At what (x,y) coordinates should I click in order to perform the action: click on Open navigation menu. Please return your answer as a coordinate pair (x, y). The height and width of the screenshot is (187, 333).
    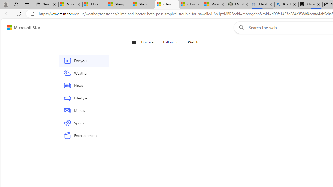
    Looking at the image, I should click on (133, 42).